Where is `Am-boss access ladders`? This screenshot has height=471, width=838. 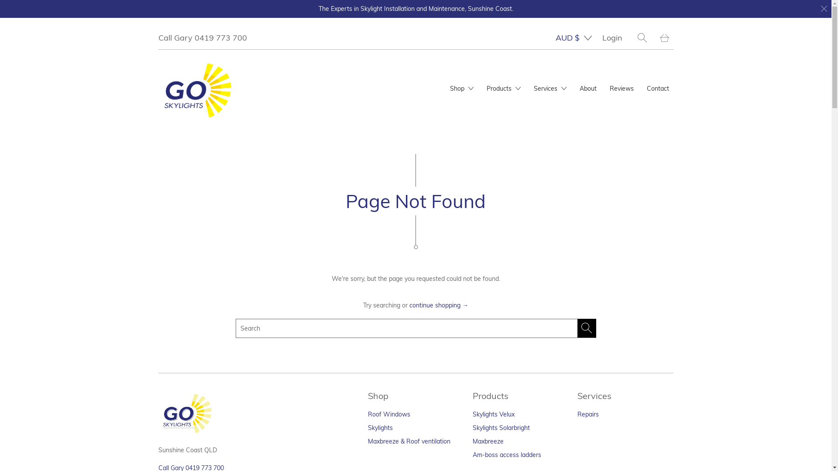
Am-boss access ladders is located at coordinates (506, 455).